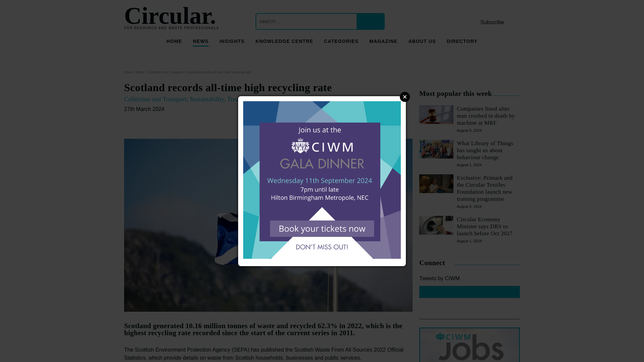  Describe the element at coordinates (462, 42) in the screenshot. I see `DIRECTORY` at that location.